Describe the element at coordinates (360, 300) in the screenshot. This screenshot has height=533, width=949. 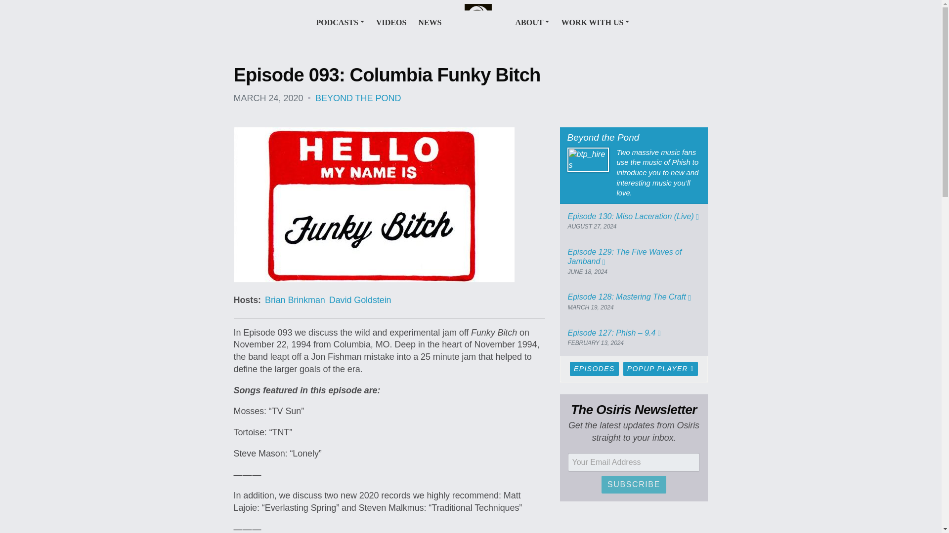
I see `David Goldstein` at that location.